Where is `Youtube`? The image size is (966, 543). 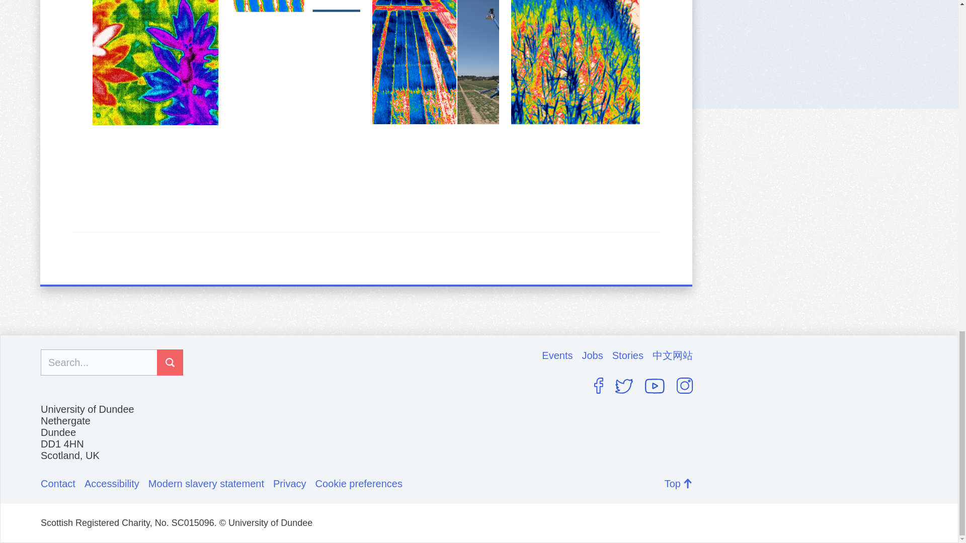 Youtube is located at coordinates (655, 386).